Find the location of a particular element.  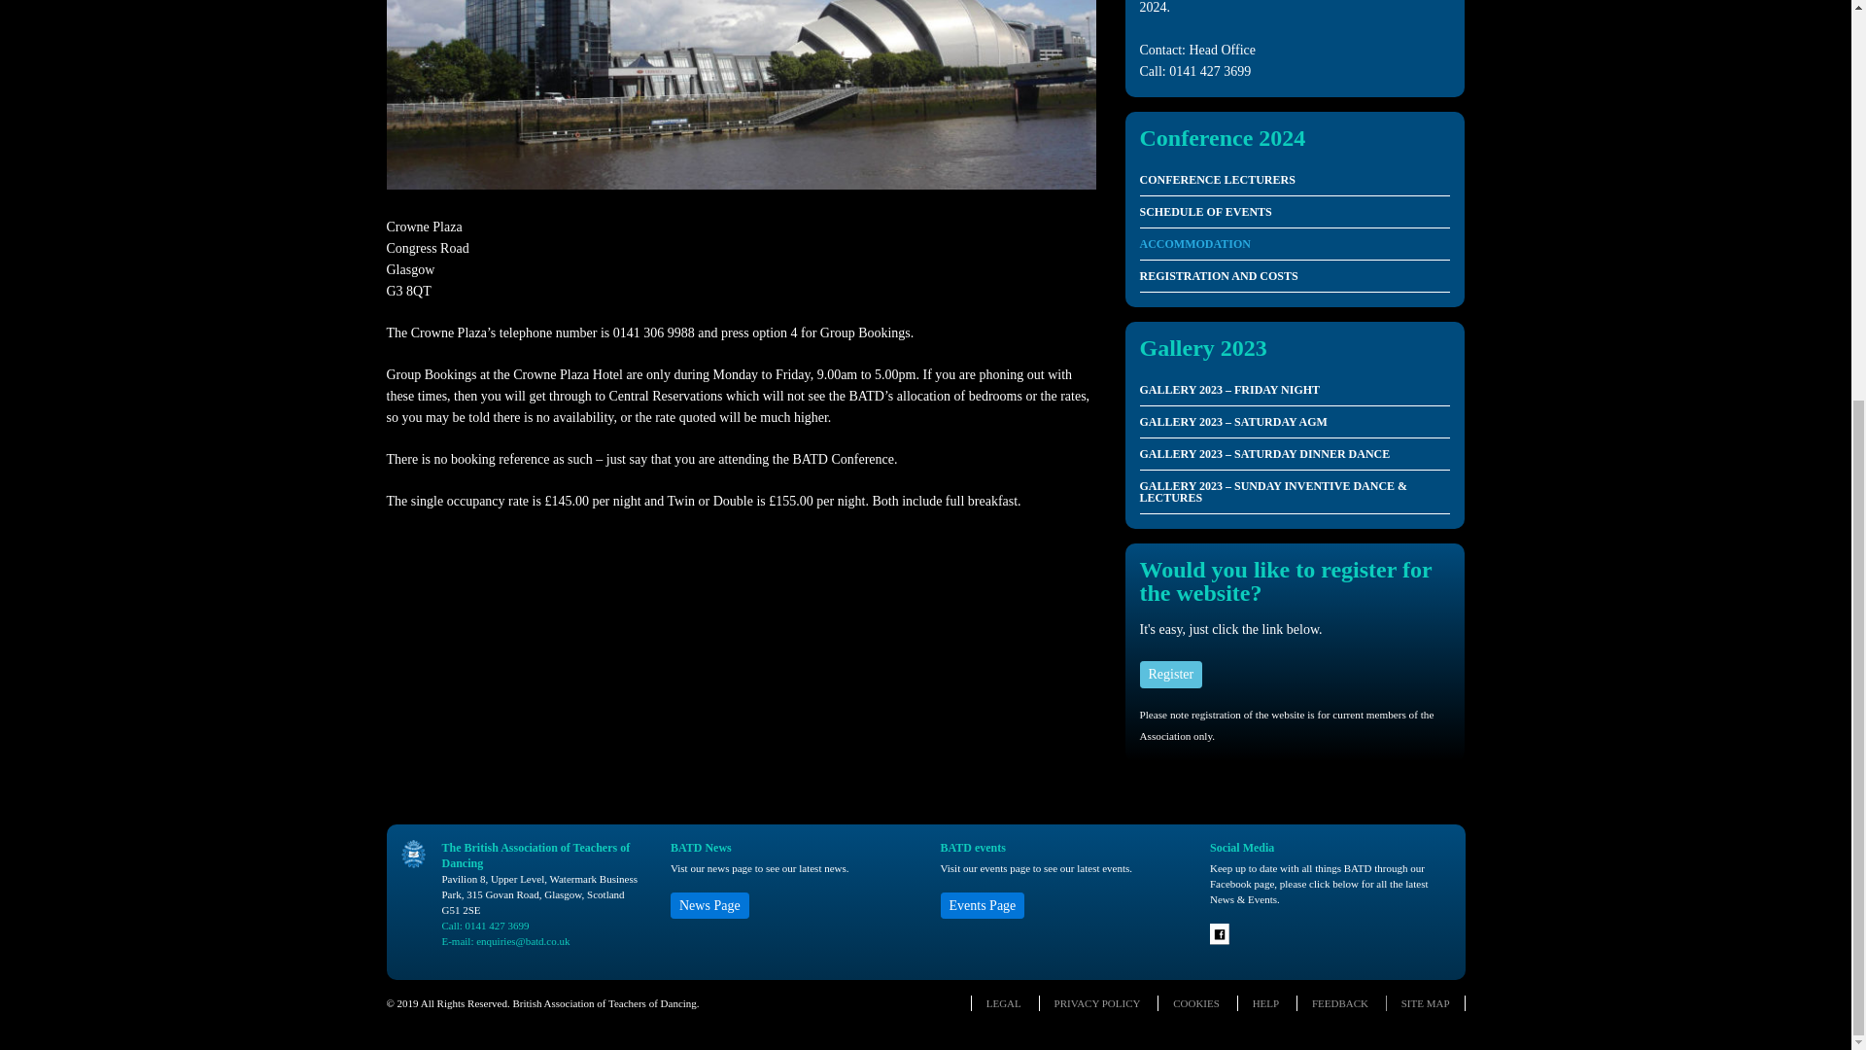

ACCOMMODATION is located at coordinates (1294, 244).